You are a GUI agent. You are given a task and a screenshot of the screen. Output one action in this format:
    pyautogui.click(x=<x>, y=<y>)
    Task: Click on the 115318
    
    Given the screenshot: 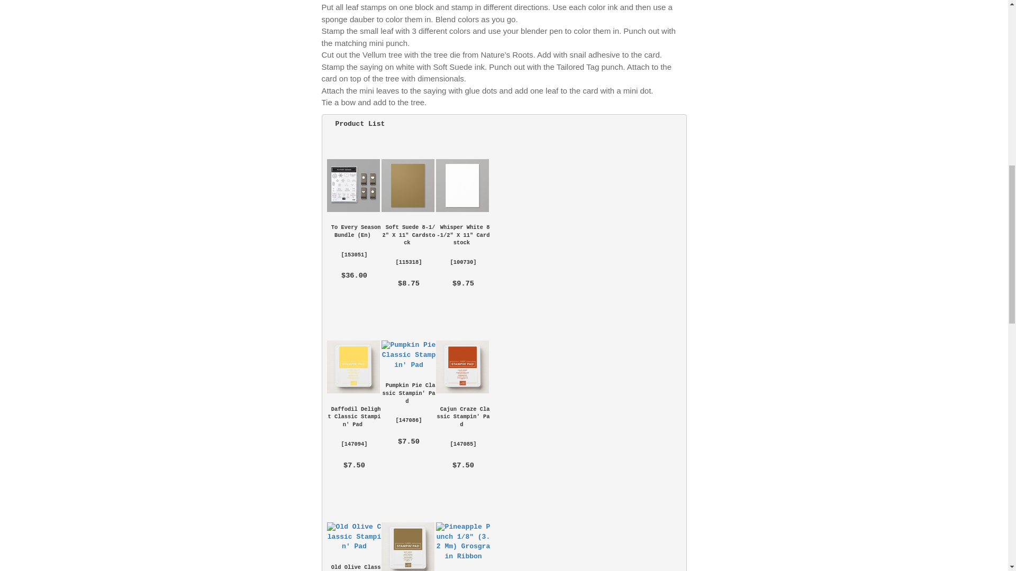 What is the action you would take?
    pyautogui.click(x=409, y=262)
    